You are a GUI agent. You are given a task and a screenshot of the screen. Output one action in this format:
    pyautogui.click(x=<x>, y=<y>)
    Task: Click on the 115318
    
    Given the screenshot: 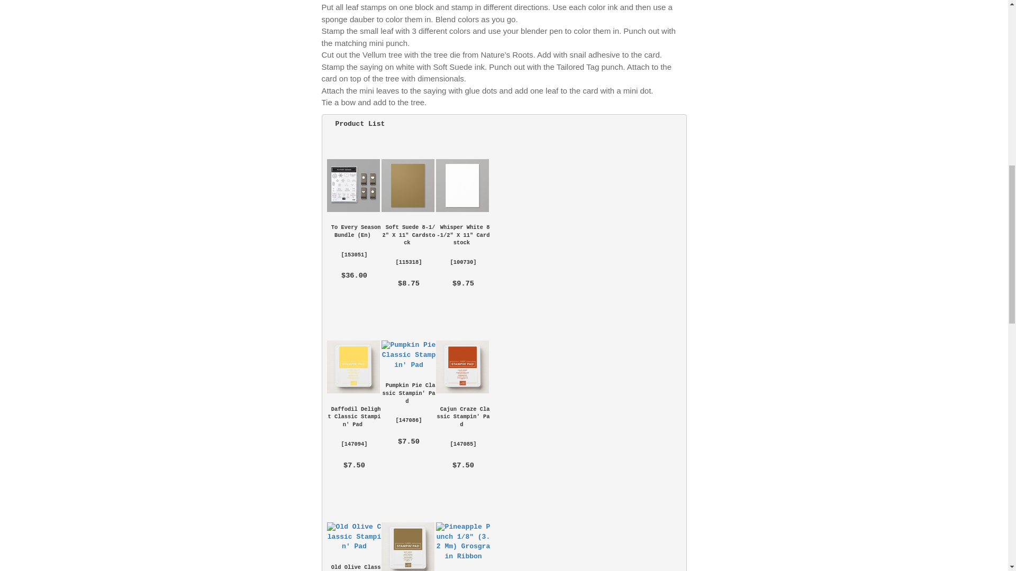 What is the action you would take?
    pyautogui.click(x=409, y=262)
    